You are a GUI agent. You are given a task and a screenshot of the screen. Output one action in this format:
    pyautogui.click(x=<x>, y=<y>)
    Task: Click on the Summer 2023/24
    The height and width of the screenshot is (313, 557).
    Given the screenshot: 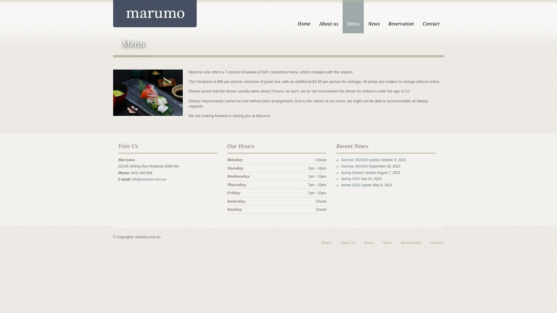 What is the action you would take?
    pyautogui.click(x=354, y=166)
    